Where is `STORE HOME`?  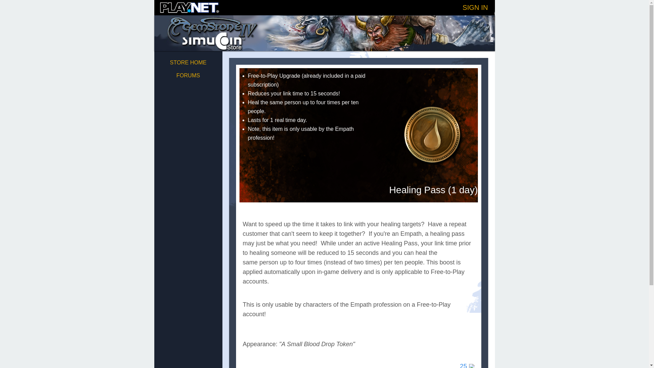 STORE HOME is located at coordinates (188, 62).